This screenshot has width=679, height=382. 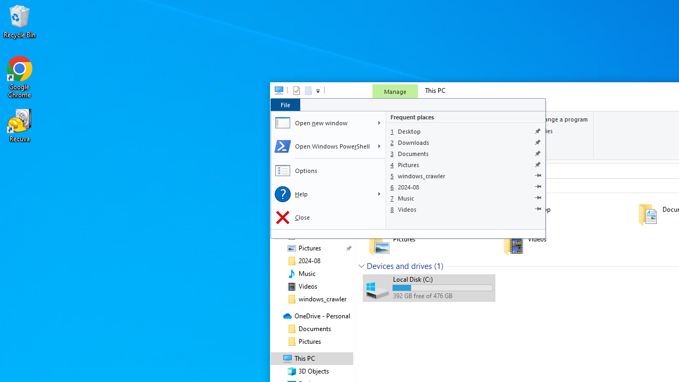 What do you see at coordinates (328, 218) in the screenshot?
I see `Close` at bounding box center [328, 218].